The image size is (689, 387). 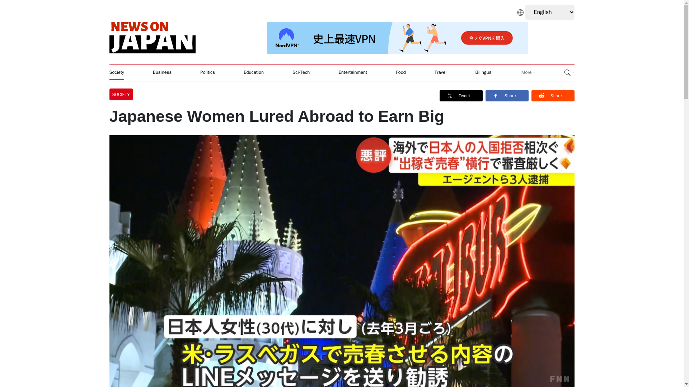 What do you see at coordinates (254, 72) in the screenshot?
I see `Education` at bounding box center [254, 72].